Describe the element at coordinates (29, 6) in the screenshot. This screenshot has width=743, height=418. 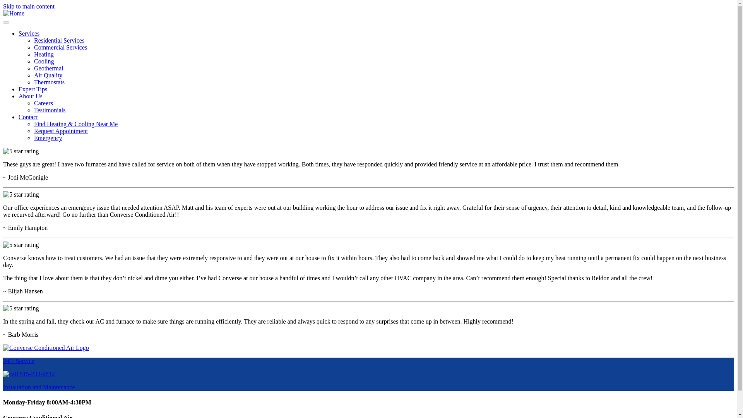
I see `Skip to main content` at that location.